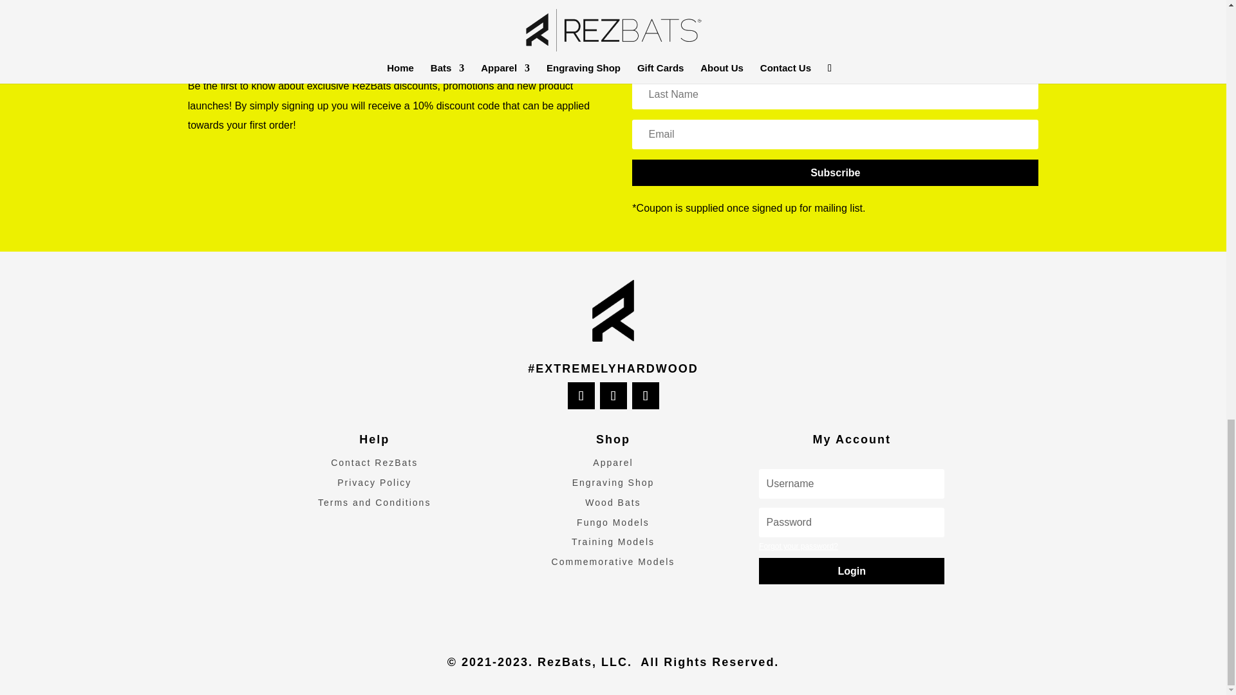 Image resolution: width=1236 pixels, height=695 pixels. I want to click on Subscribe, so click(834, 172).